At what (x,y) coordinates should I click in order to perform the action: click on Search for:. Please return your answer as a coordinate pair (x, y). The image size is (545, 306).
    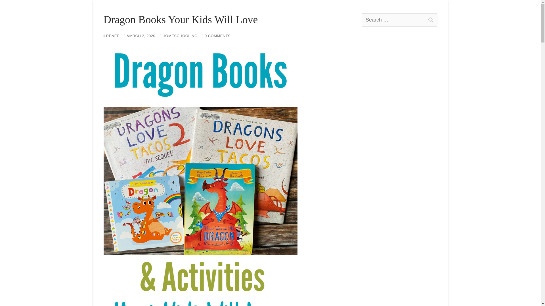
    Looking at the image, I should click on (400, 20).